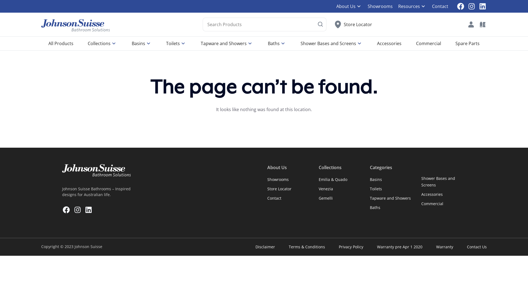 The width and height of the screenshot is (528, 297). Describe the element at coordinates (437, 6) in the screenshot. I see `Contact` at that location.